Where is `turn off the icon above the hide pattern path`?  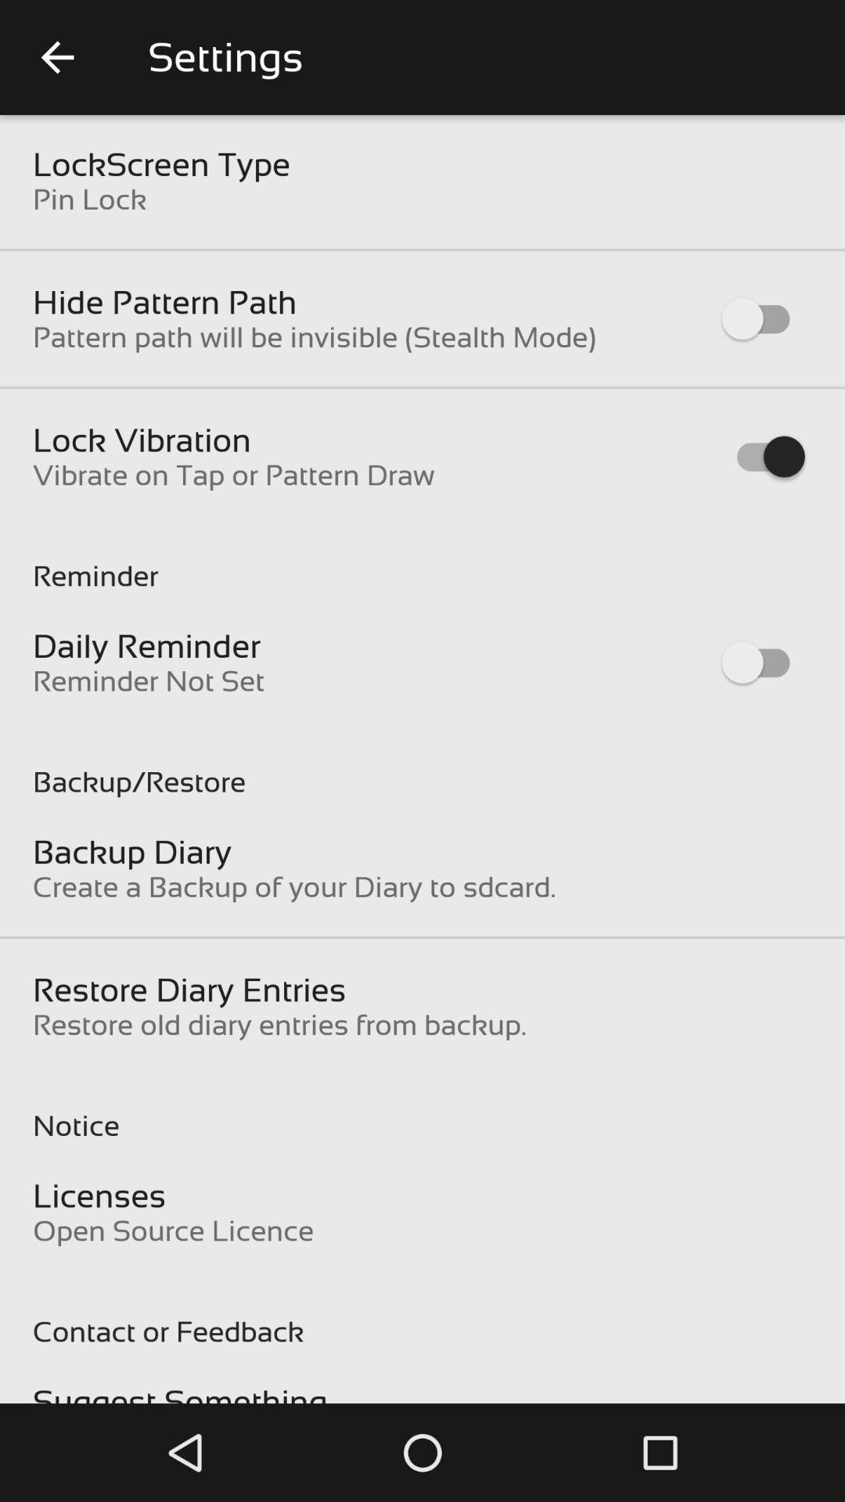
turn off the icon above the hide pattern path is located at coordinates (89, 199).